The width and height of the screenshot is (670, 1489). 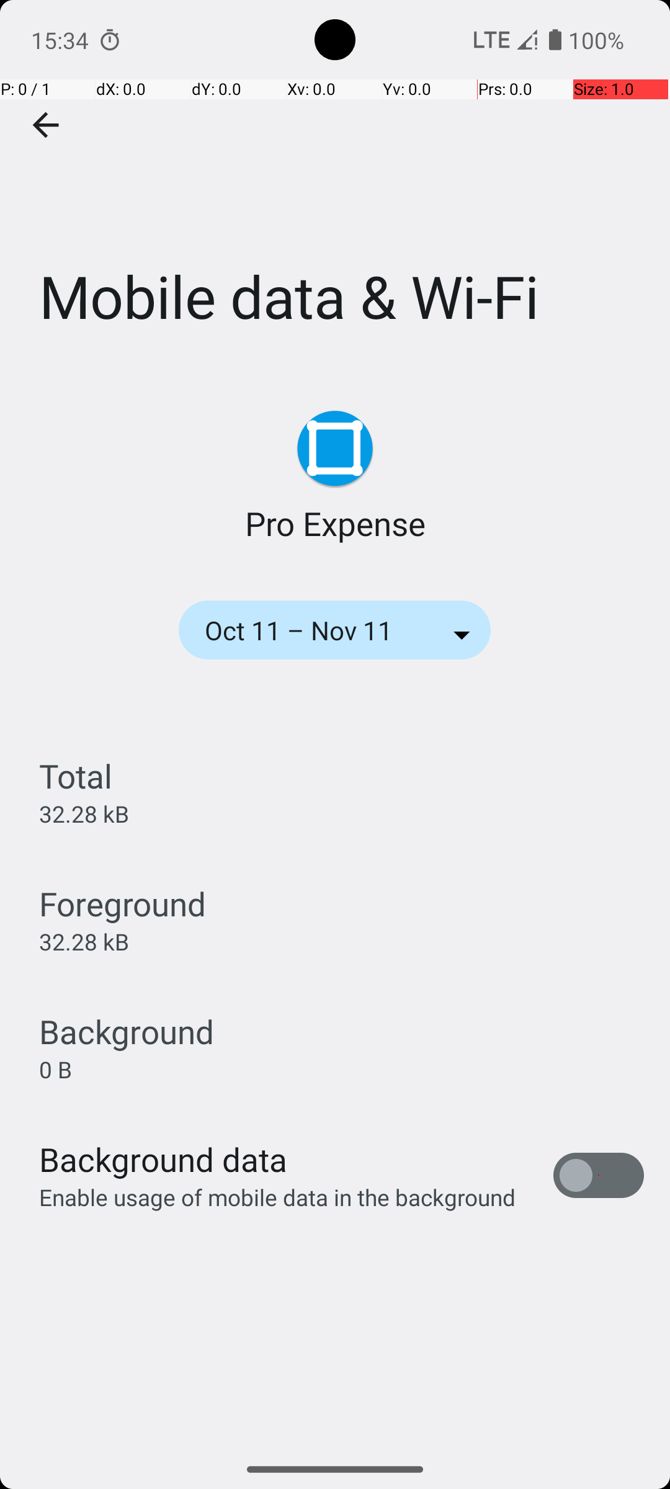 I want to click on Foreground, so click(x=123, y=903).